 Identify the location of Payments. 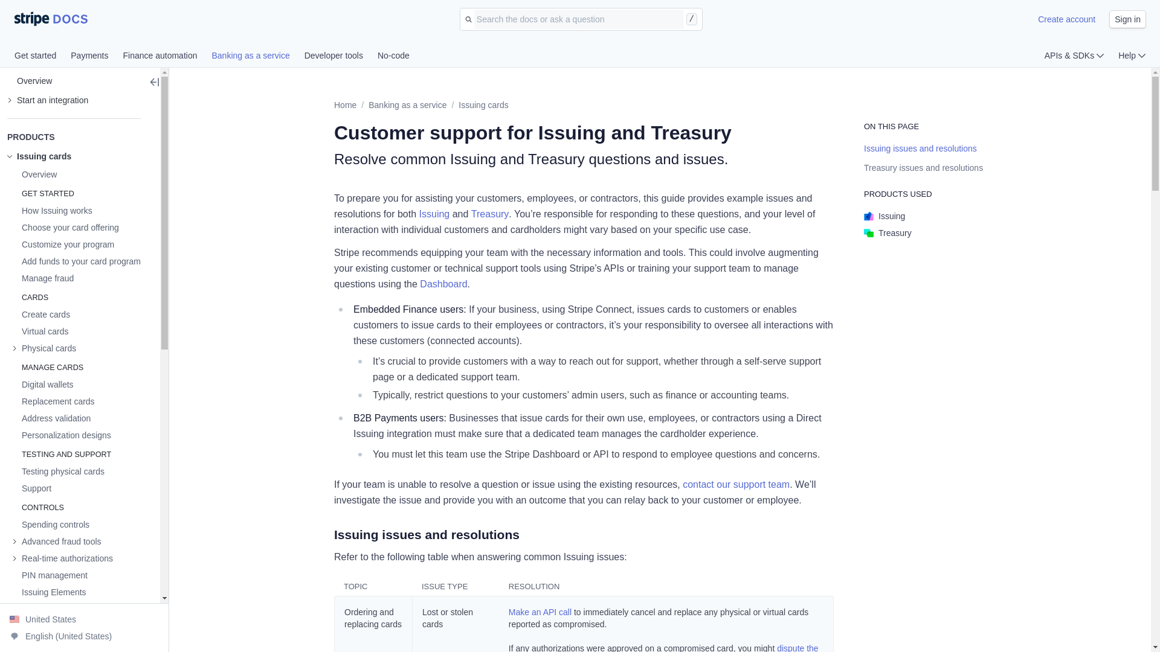
(97, 57).